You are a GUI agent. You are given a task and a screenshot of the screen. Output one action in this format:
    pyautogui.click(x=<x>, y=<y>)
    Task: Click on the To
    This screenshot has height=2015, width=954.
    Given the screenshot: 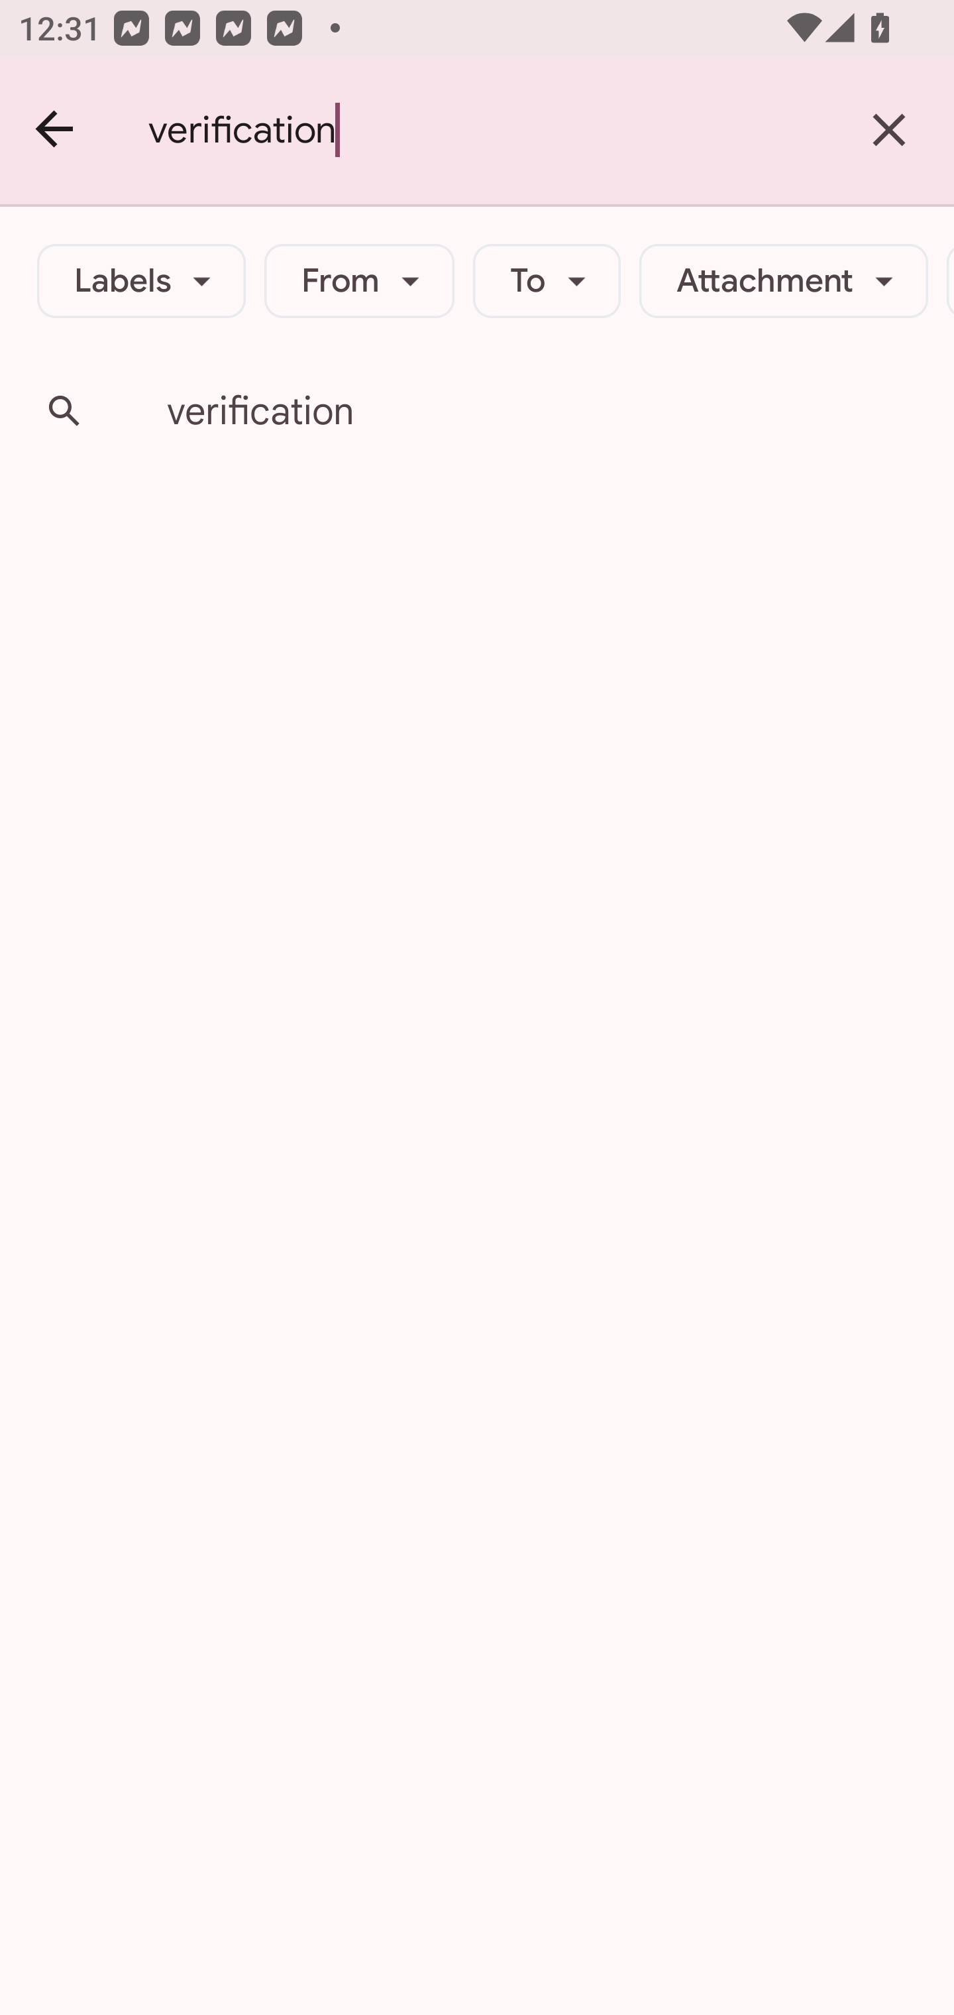 What is the action you would take?
    pyautogui.click(x=547, y=281)
    